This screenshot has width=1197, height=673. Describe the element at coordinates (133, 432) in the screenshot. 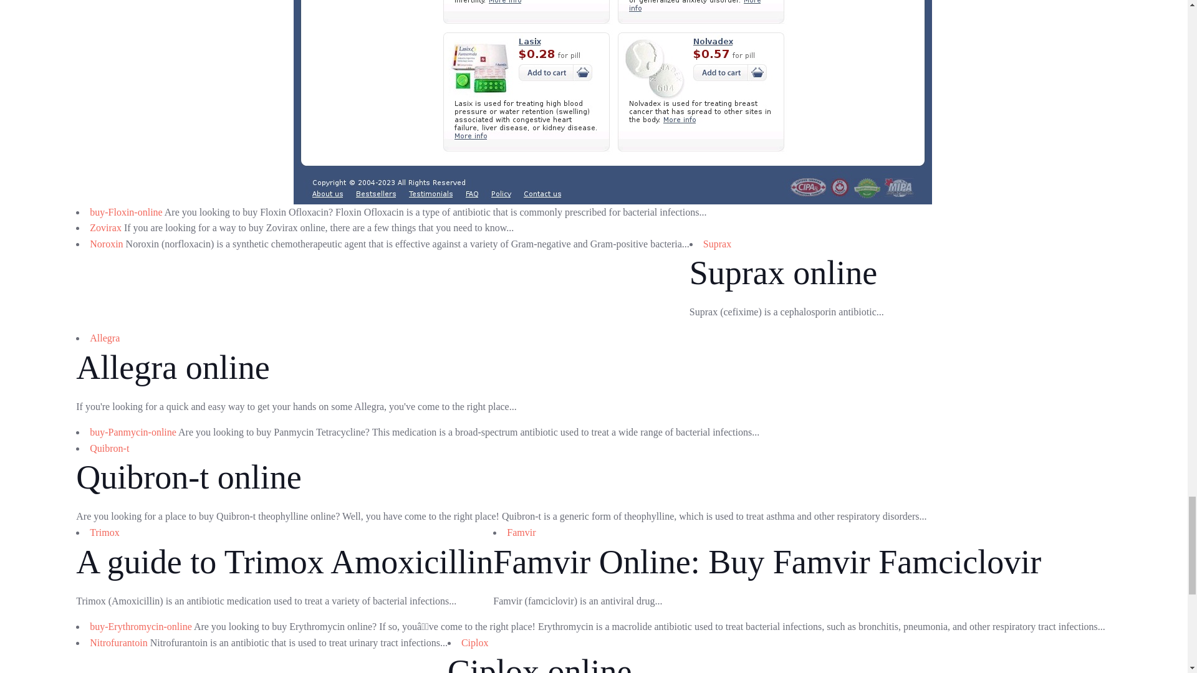

I see `buy-Panmycin-online` at that location.